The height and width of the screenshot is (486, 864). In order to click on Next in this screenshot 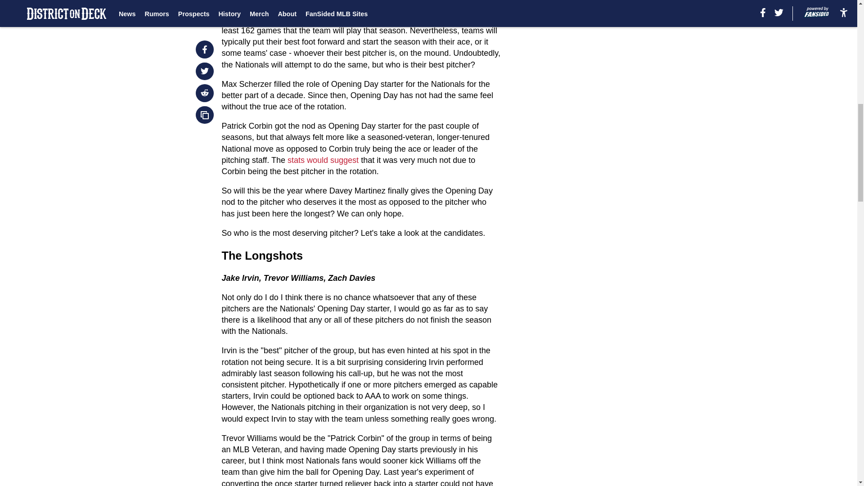, I will do `click(230, 2)`.